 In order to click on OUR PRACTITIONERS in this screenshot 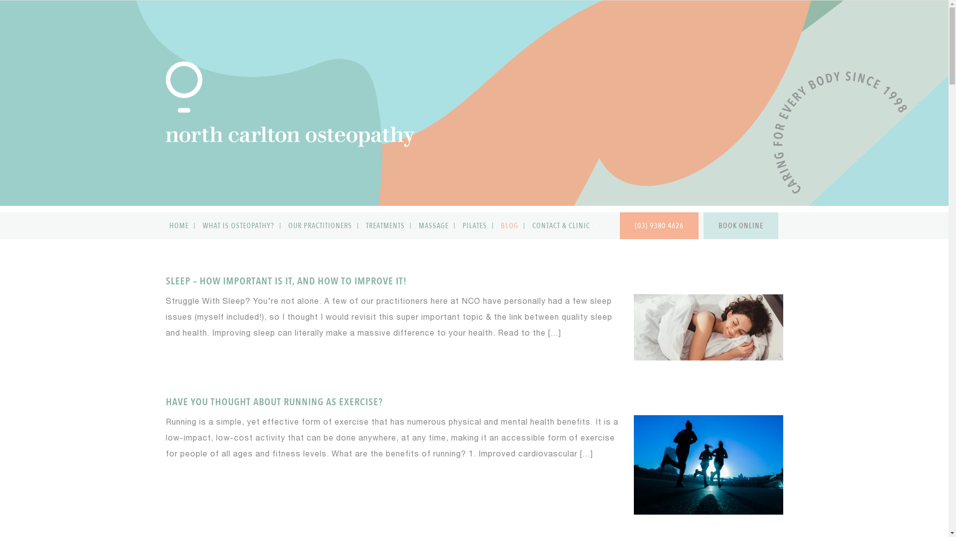, I will do `click(323, 226)`.